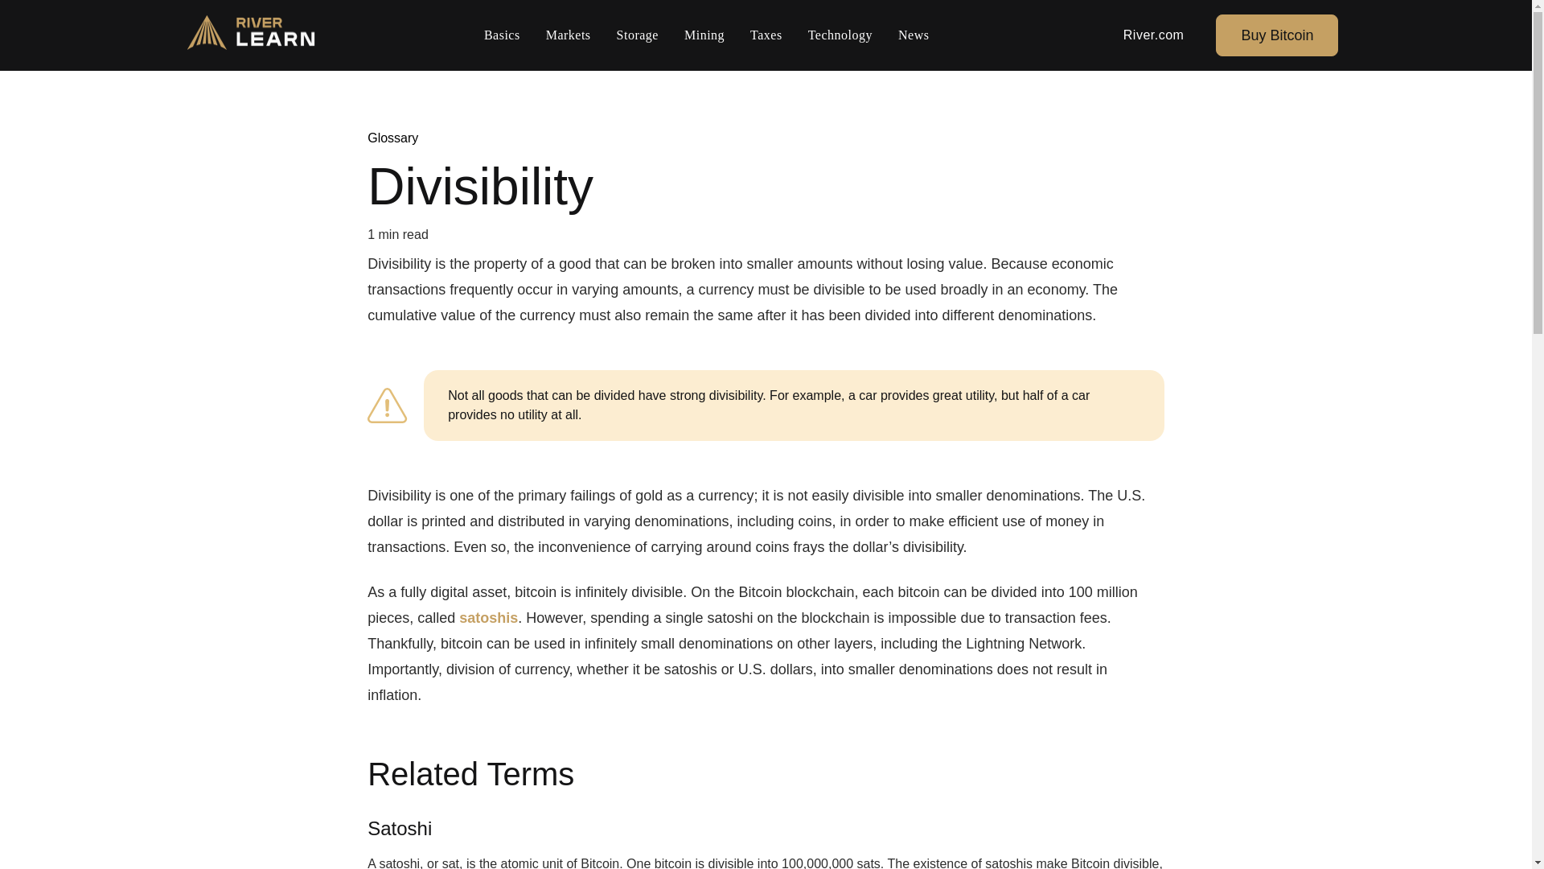 The height and width of the screenshot is (869, 1544). Describe the element at coordinates (487, 618) in the screenshot. I see `satoshis` at that location.